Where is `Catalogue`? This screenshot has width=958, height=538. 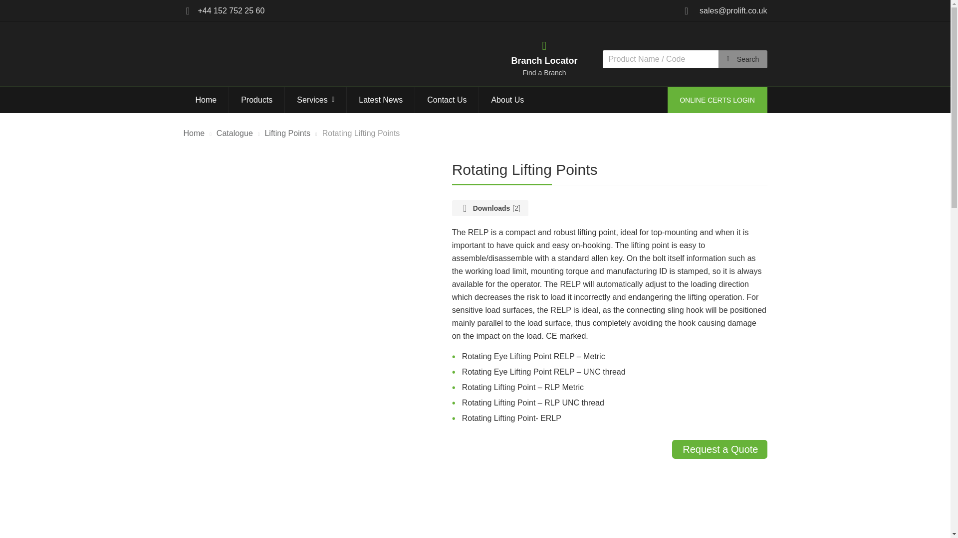 Catalogue is located at coordinates (235, 134).